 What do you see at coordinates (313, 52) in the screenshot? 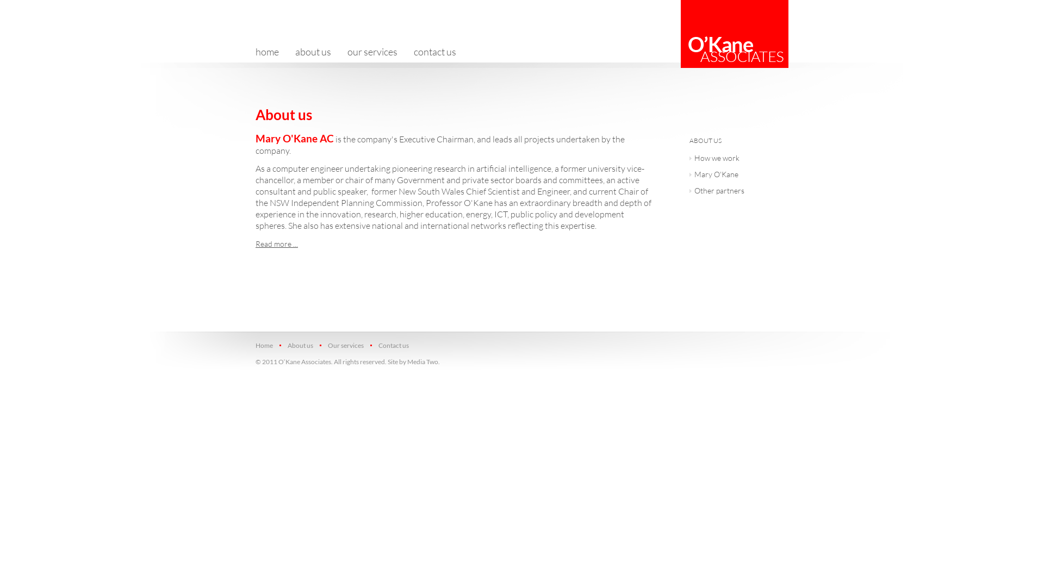
I see `about us` at bounding box center [313, 52].